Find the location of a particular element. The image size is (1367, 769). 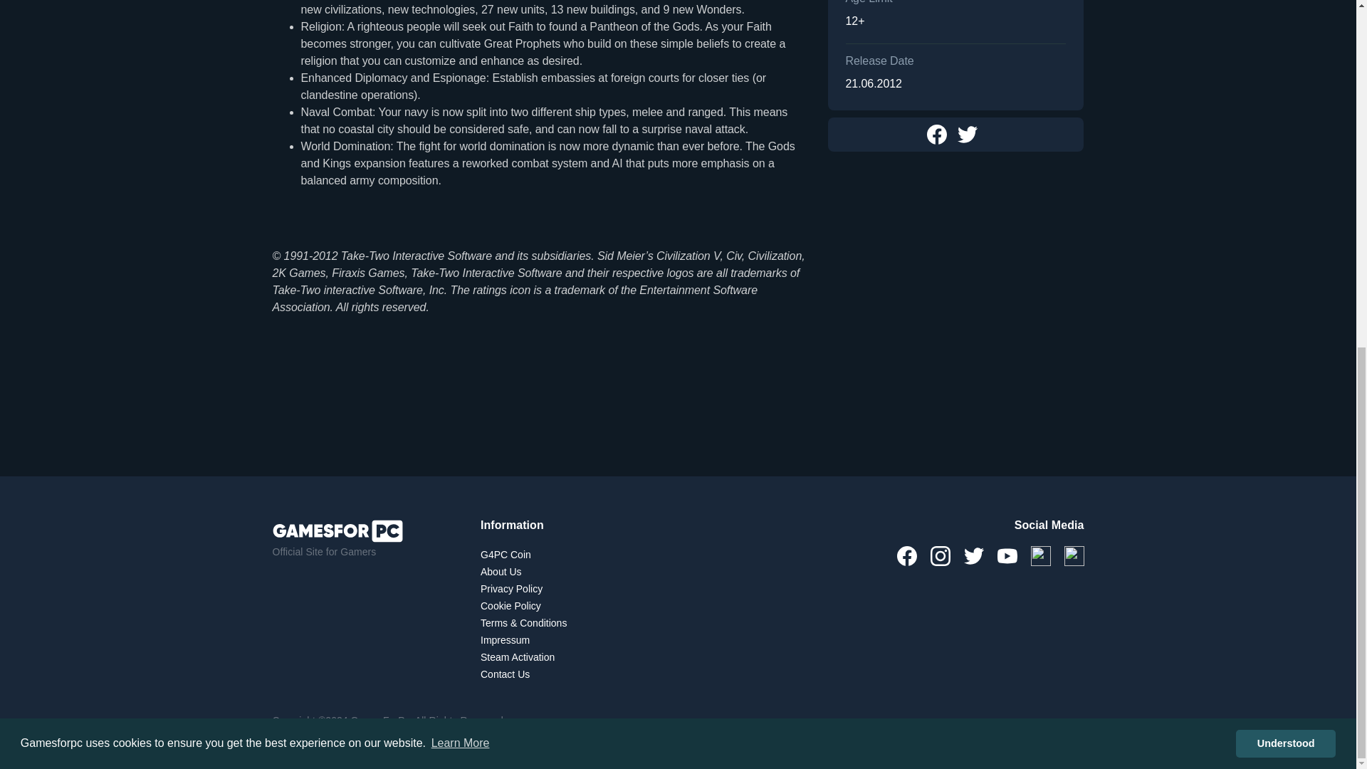

Privacy Policy is located at coordinates (511, 589).